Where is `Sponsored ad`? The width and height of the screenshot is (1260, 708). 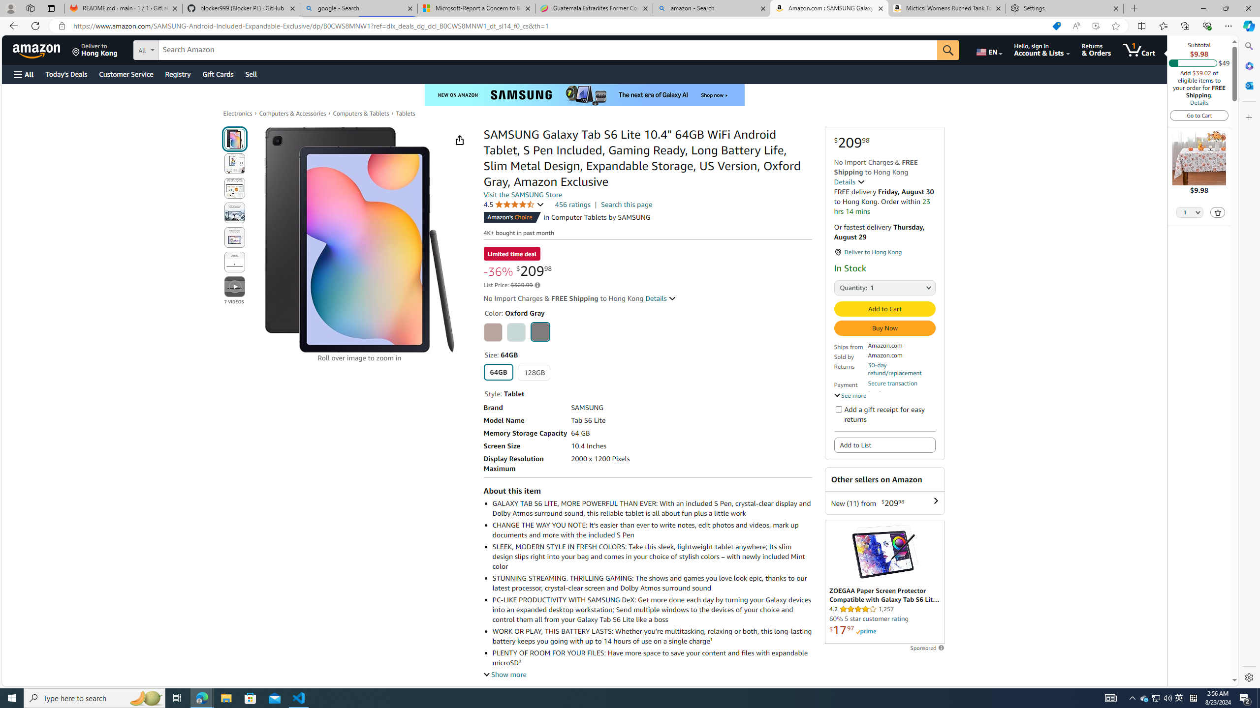
Sponsored ad is located at coordinates (885, 582).